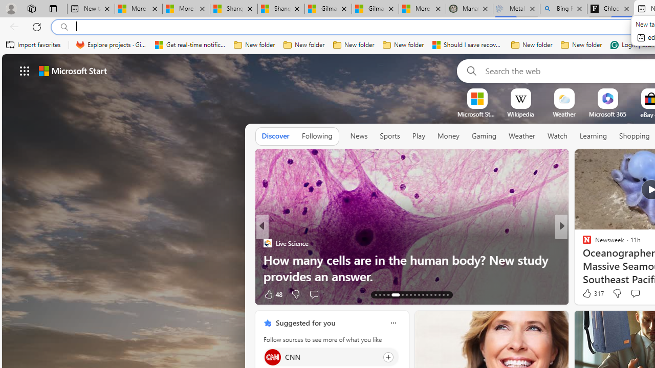 The width and height of the screenshot is (655, 368). Describe the element at coordinates (389, 136) in the screenshot. I see `Sports` at that location.